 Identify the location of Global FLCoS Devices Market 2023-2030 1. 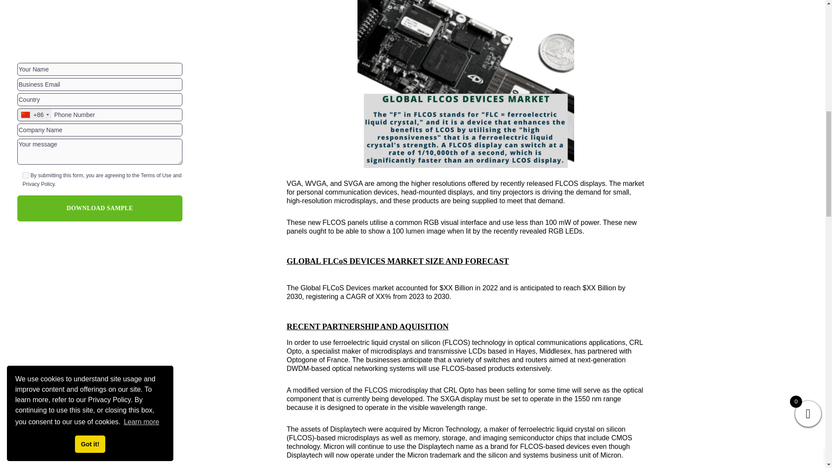
(465, 88).